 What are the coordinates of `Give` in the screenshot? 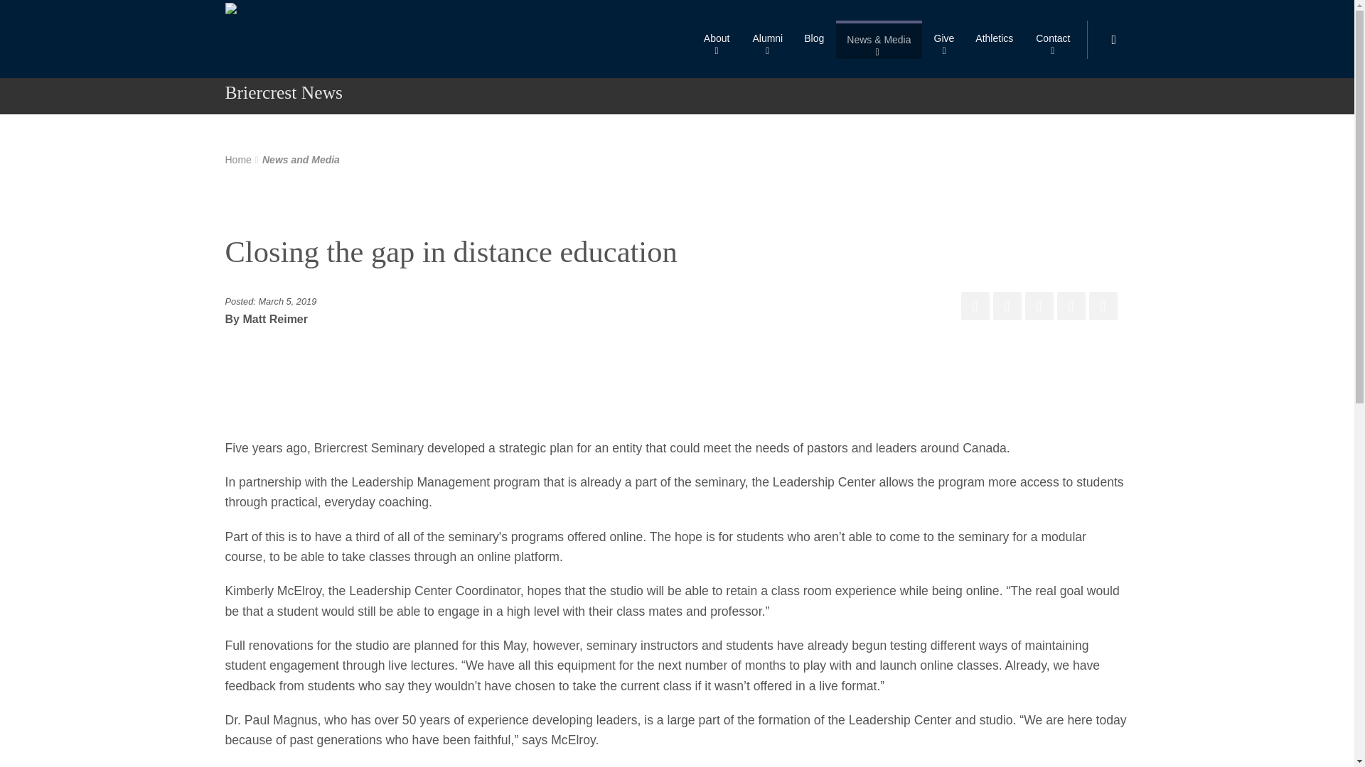 It's located at (944, 40).